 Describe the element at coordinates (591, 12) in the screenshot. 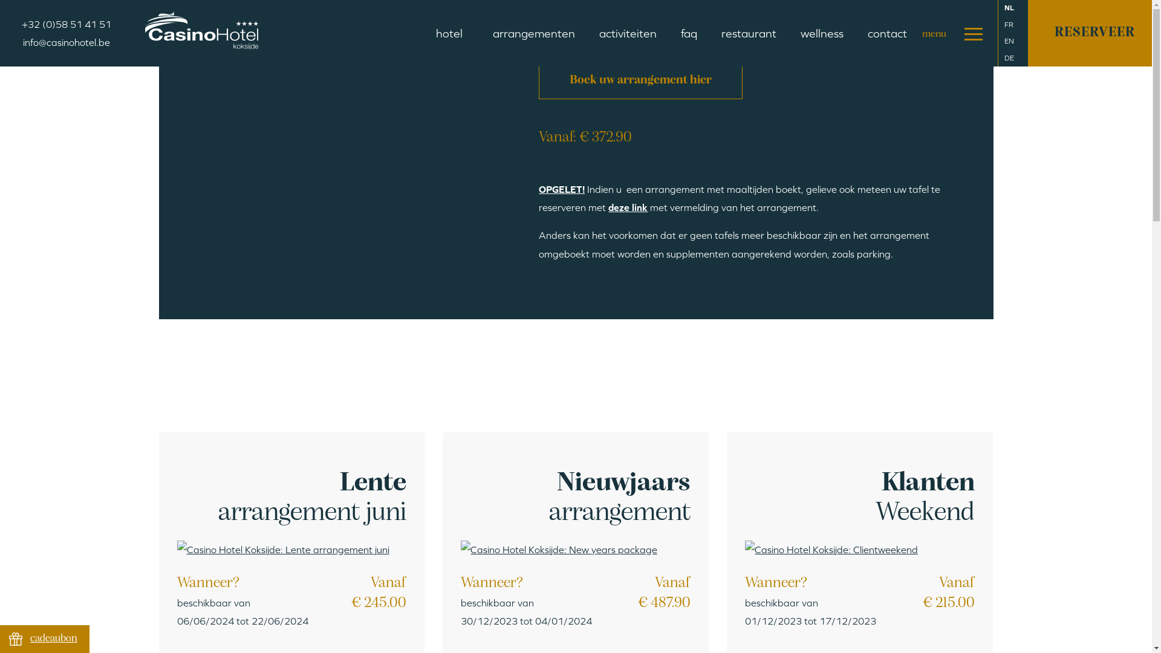

I see `Mozart menu` at that location.